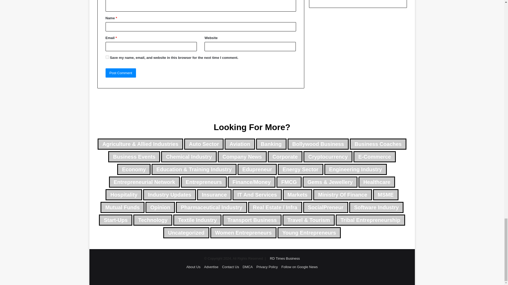 This screenshot has height=285, width=508. What do you see at coordinates (121, 73) in the screenshot?
I see `Post Comment` at bounding box center [121, 73].